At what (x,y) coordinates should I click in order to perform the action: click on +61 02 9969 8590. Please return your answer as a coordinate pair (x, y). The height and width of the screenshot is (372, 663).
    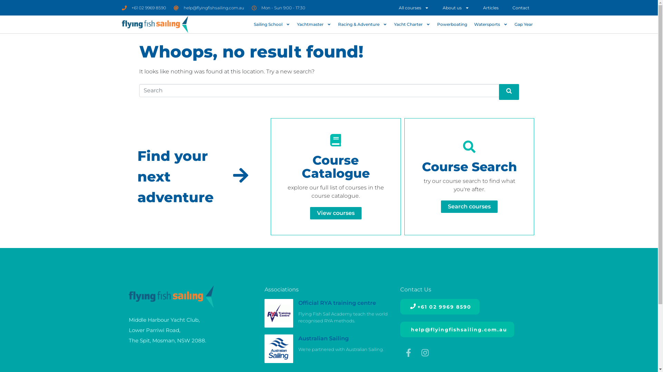
    Looking at the image, I should click on (440, 307).